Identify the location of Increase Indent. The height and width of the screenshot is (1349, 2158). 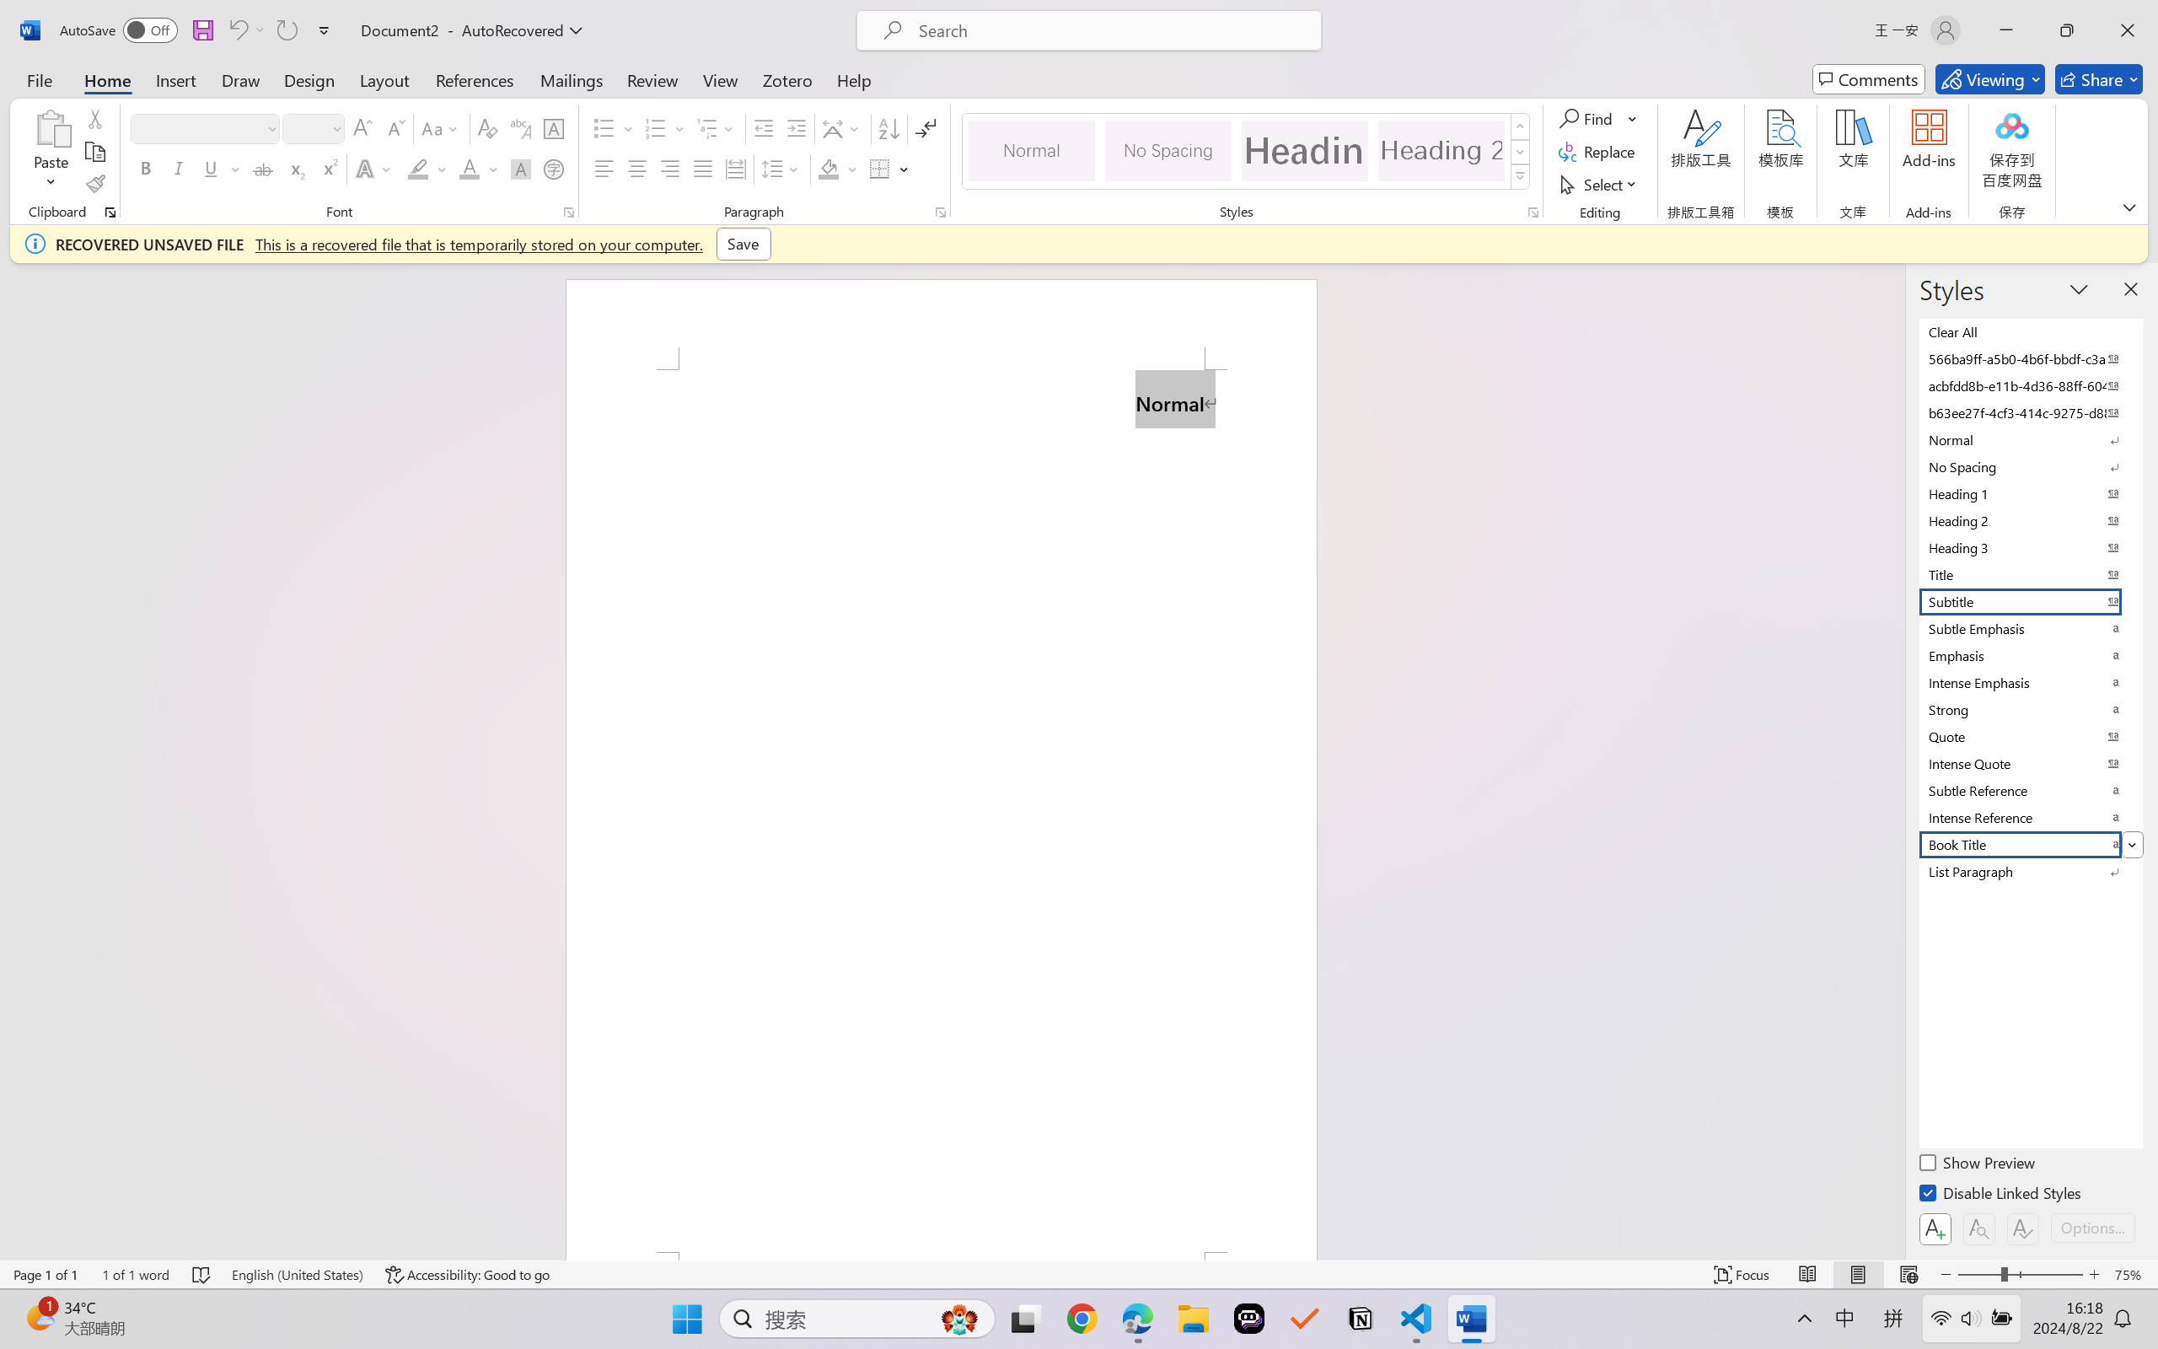
(796, 128).